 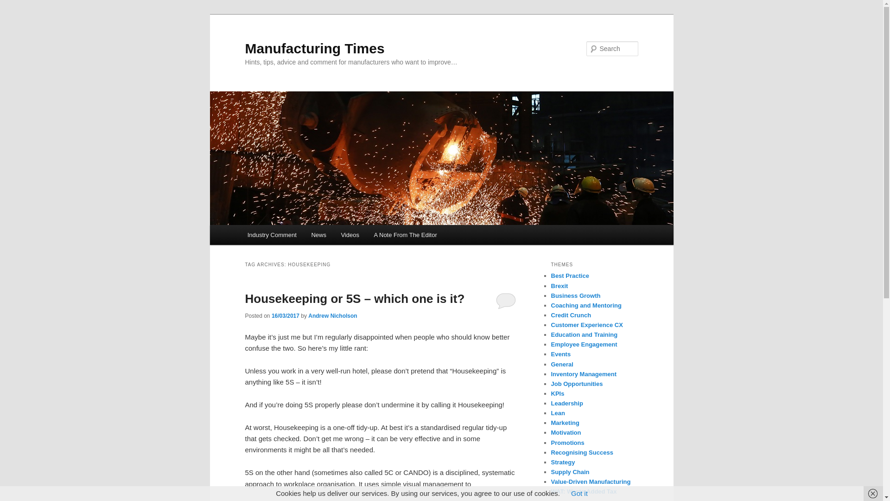 What do you see at coordinates (350, 235) in the screenshot?
I see `Videos` at bounding box center [350, 235].